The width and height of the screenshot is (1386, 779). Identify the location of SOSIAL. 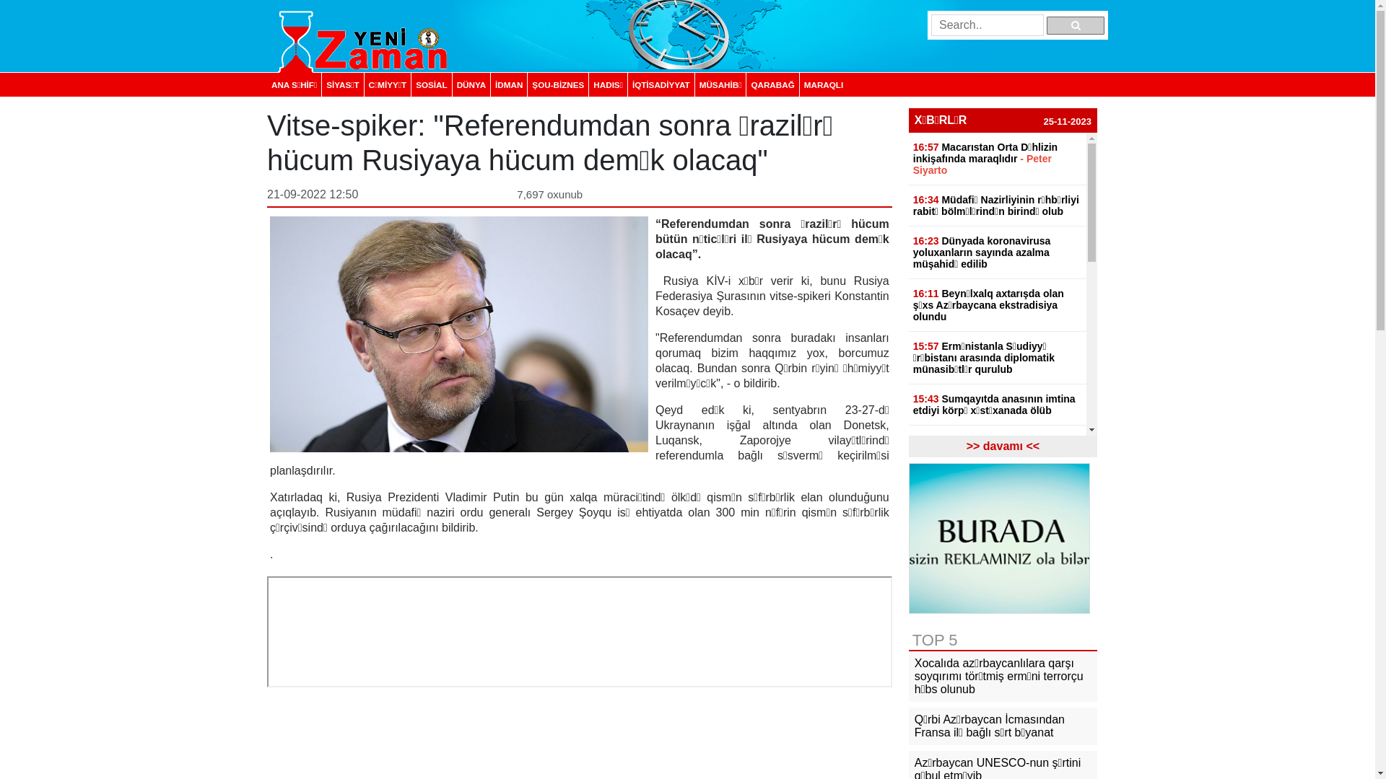
(431, 85).